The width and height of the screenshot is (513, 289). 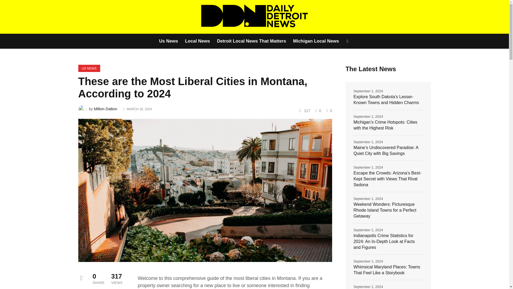 What do you see at coordinates (317, 111) in the screenshot?
I see `0` at bounding box center [317, 111].